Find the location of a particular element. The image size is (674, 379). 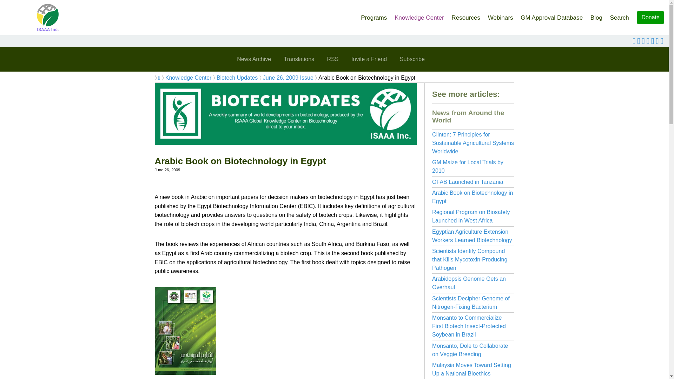

RSS is located at coordinates (333, 59).